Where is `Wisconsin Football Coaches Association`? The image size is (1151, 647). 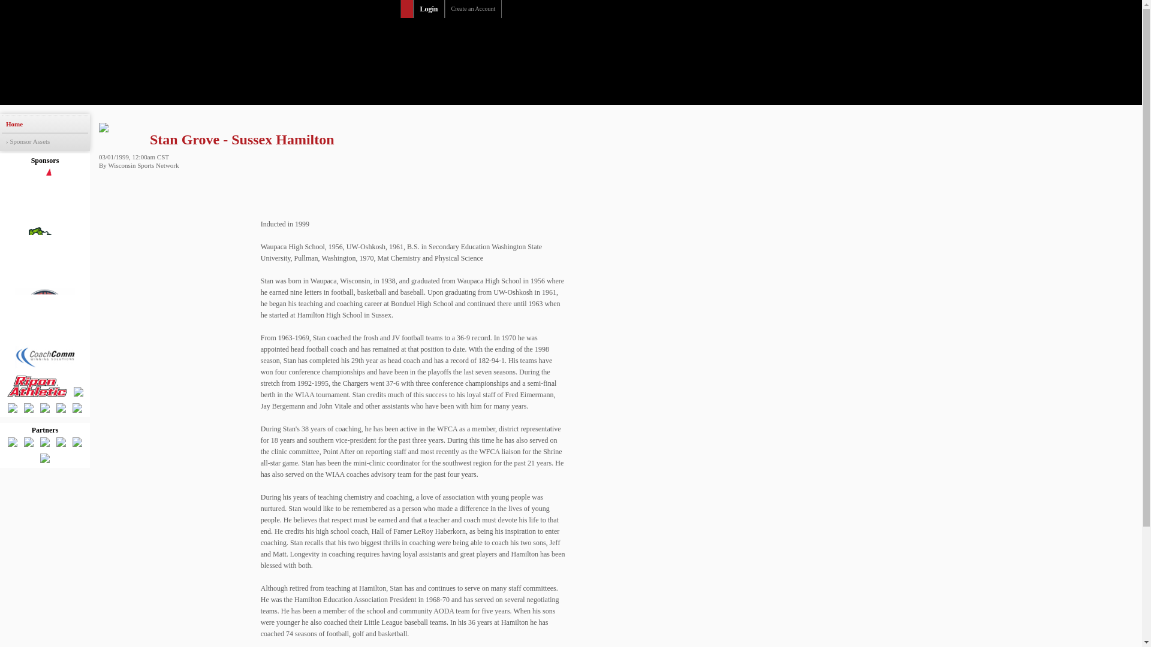
Wisconsin Football Coaches Association is located at coordinates (579, 37).